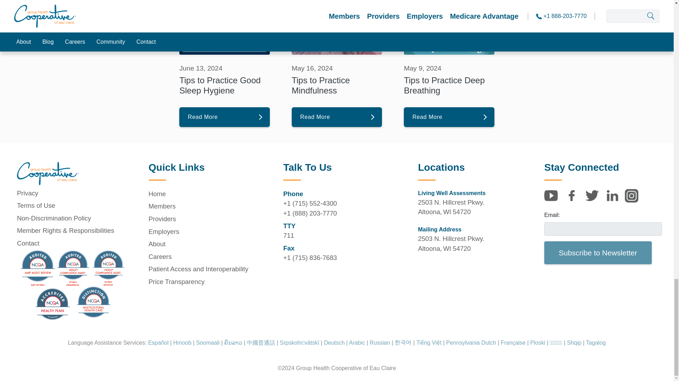  Describe the element at coordinates (447, 212) in the screenshot. I see `Wisconsin` at that location.